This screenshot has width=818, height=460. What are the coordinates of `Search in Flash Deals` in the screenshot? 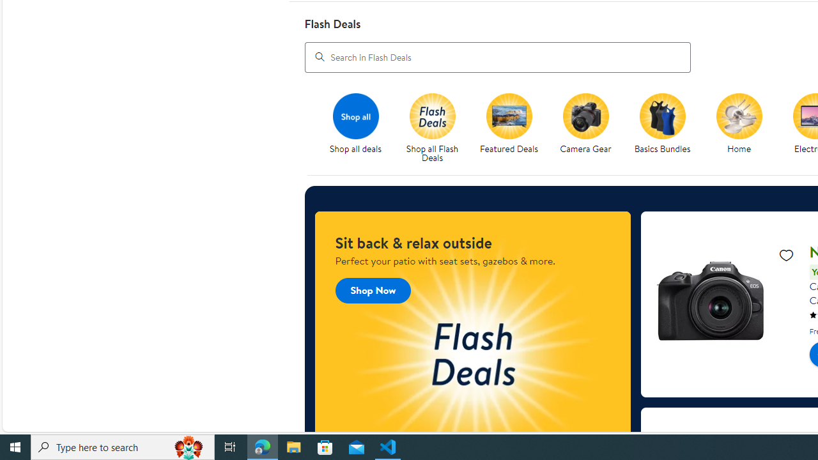 It's located at (497, 56).